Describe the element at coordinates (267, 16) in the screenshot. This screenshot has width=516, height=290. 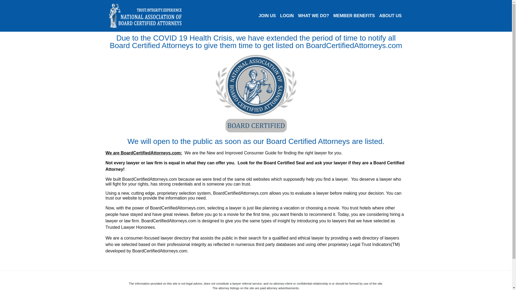
I see `JOIN US` at that location.